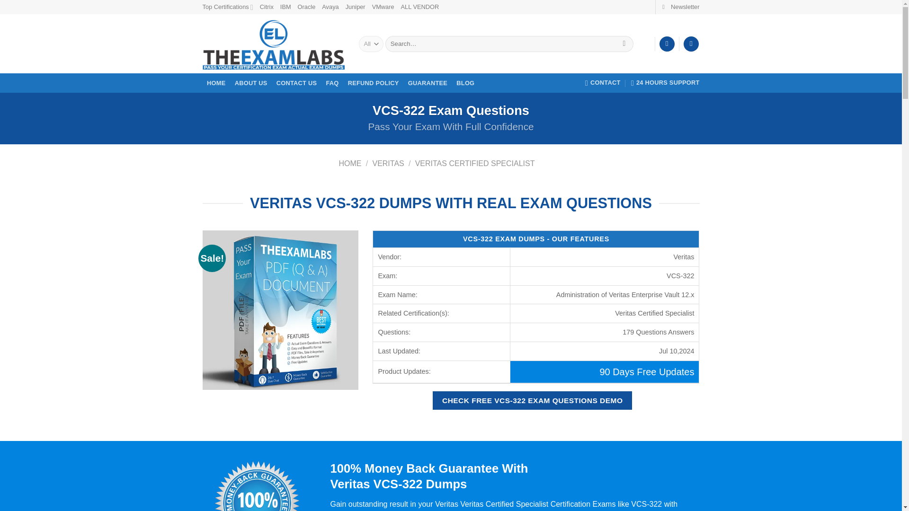 This screenshot has height=511, width=909. I want to click on Top Certifications, so click(228, 7).